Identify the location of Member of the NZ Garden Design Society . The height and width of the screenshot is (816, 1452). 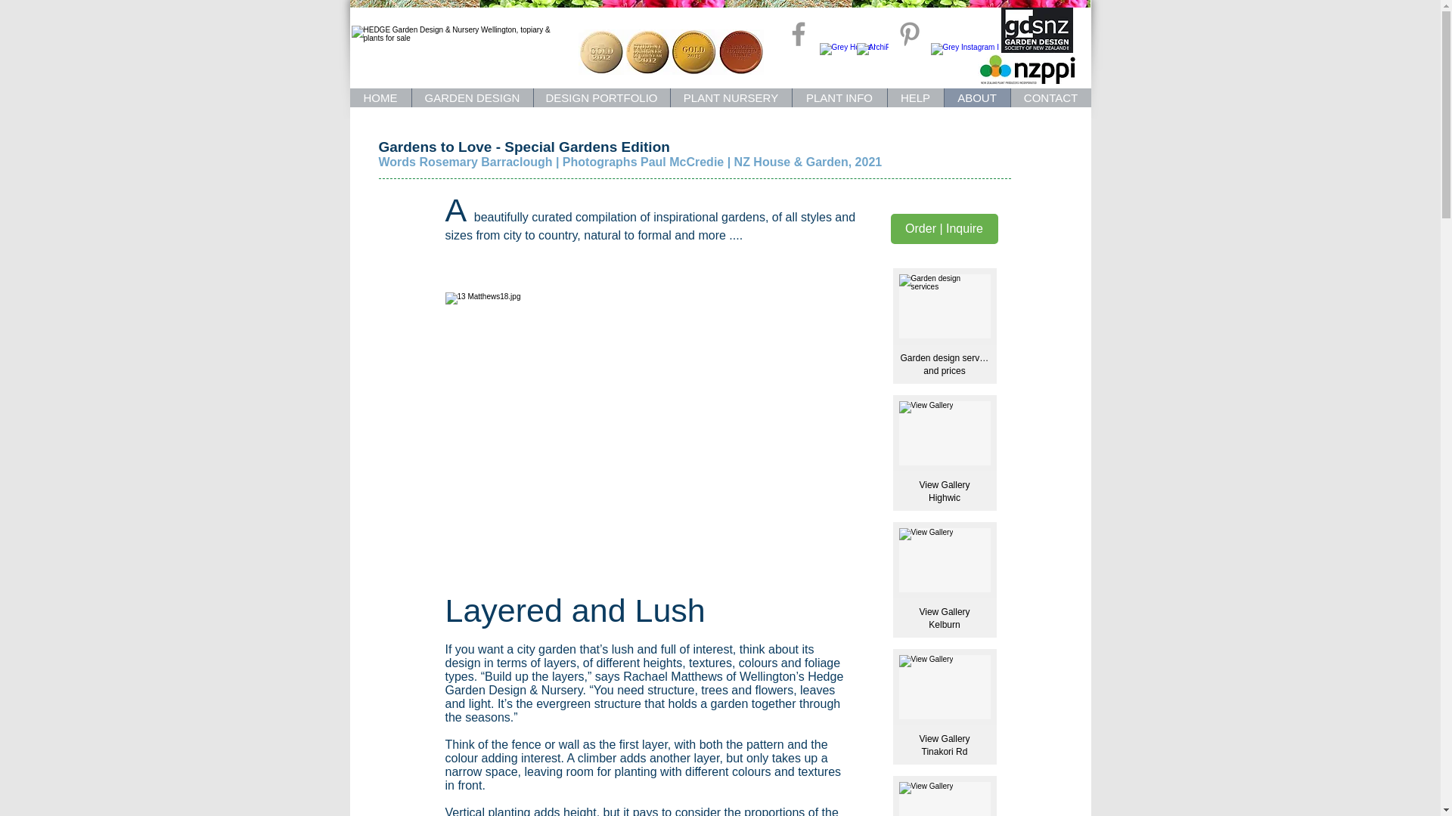
(1037, 30).